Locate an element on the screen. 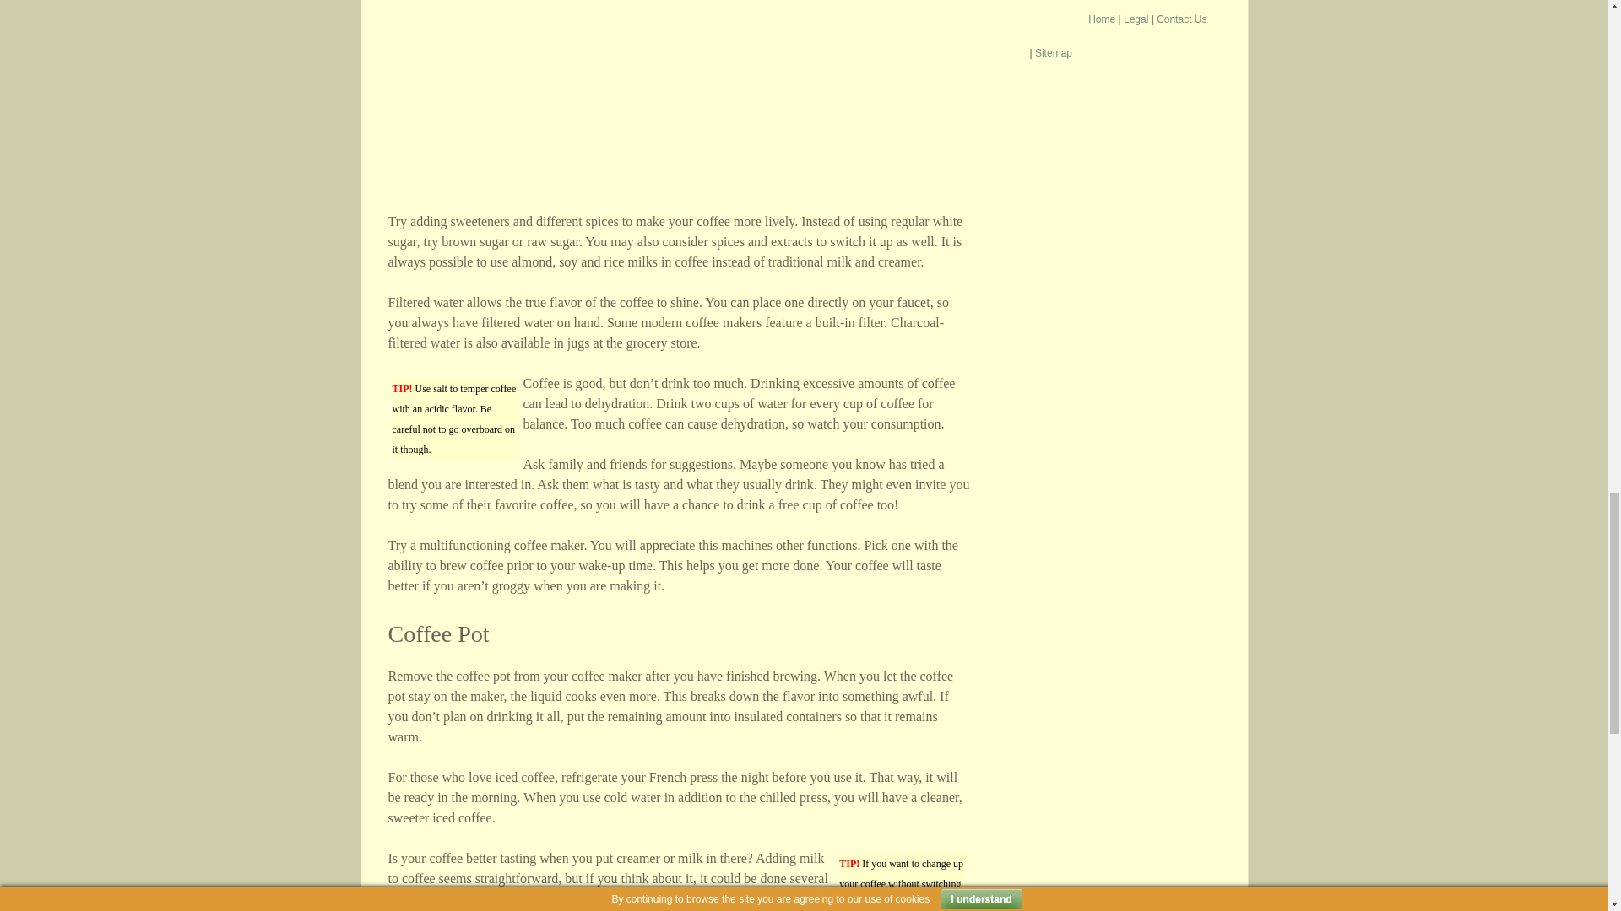 The height and width of the screenshot is (911, 1621). Home is located at coordinates (1101, 19).